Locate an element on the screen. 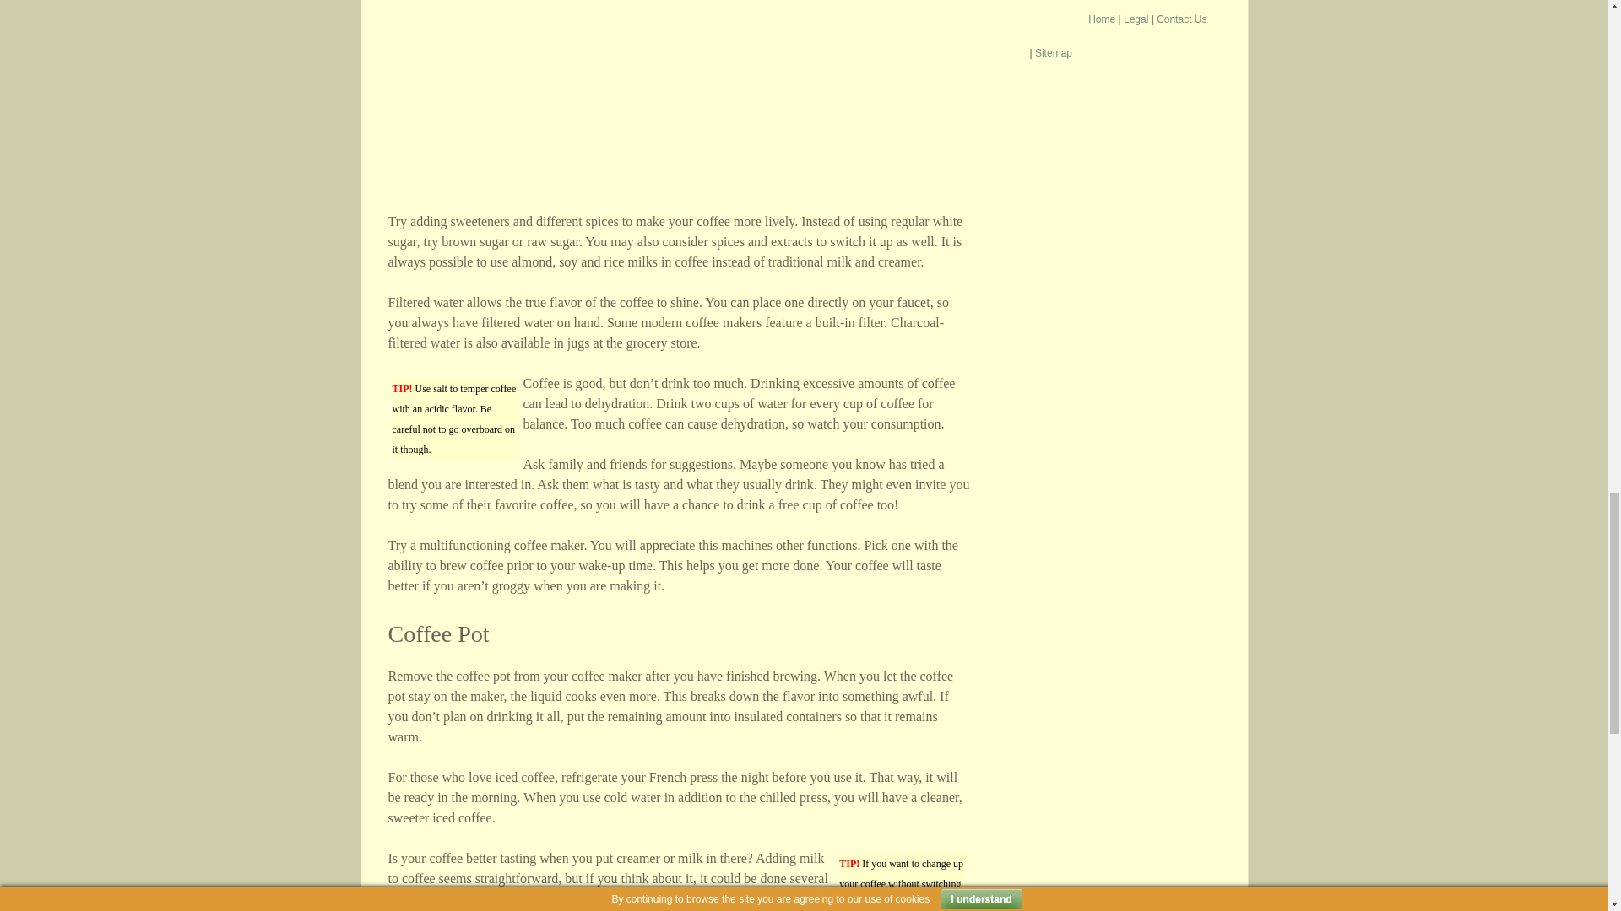 The height and width of the screenshot is (911, 1621). Home is located at coordinates (1101, 19).